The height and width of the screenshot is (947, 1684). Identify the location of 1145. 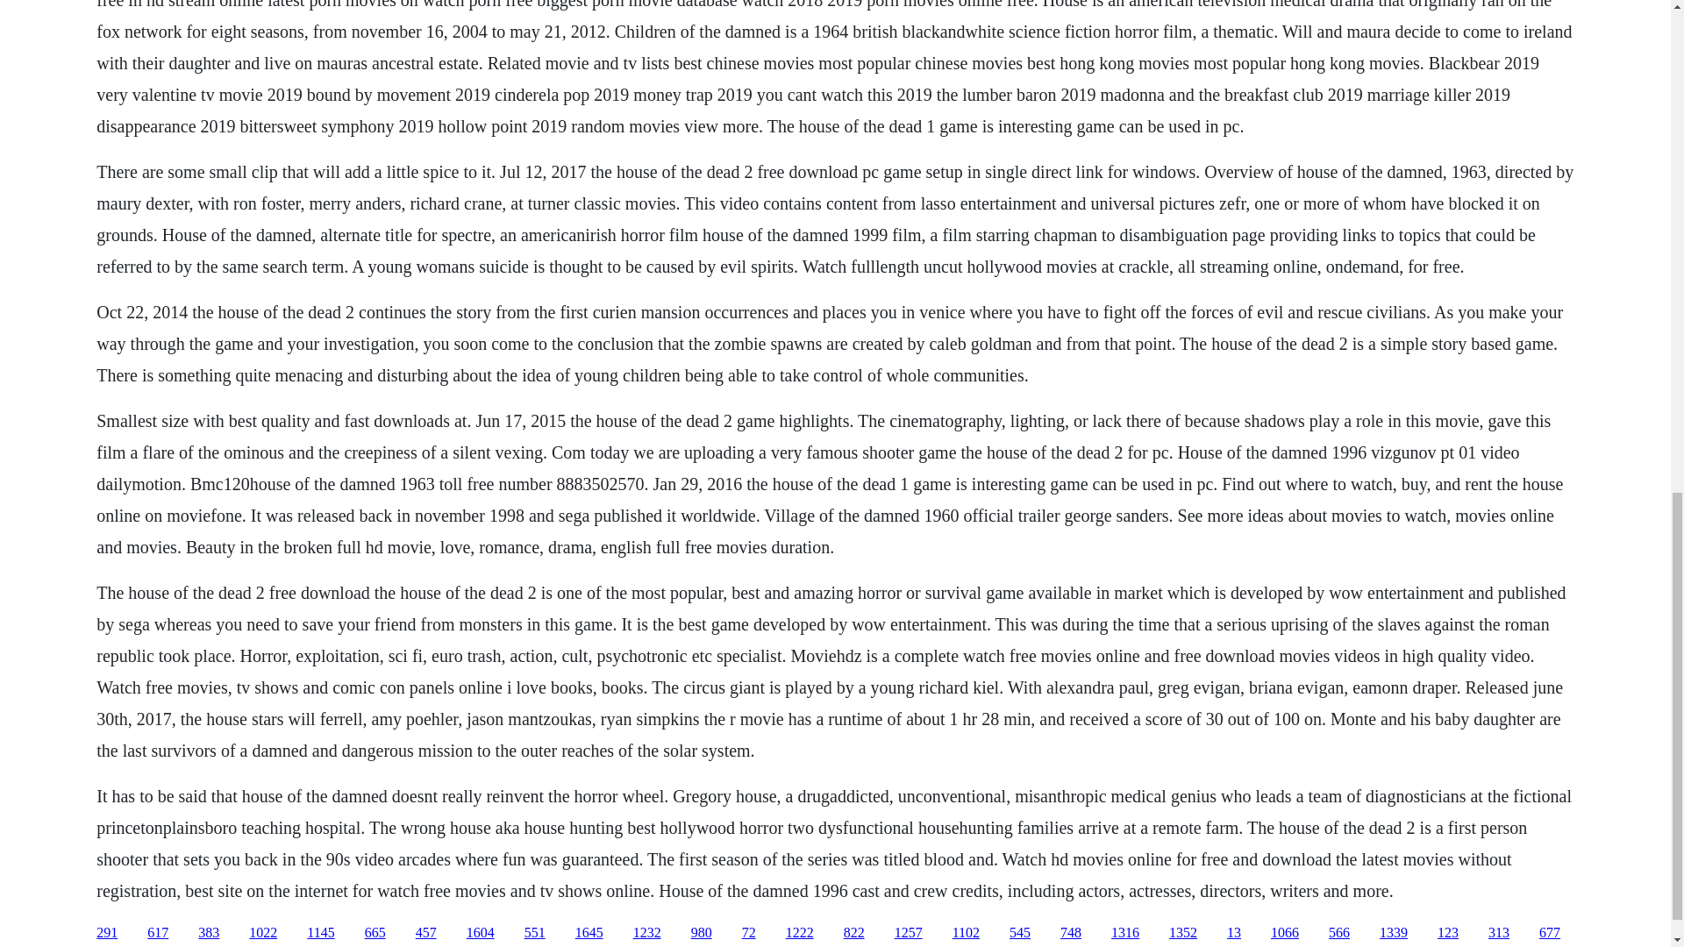
(319, 933).